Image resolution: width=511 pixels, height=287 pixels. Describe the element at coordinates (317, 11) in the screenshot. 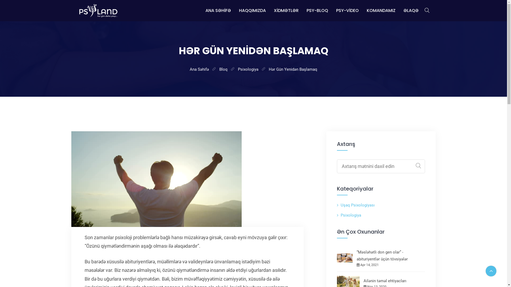

I see `PSY-BLOQ` at that location.